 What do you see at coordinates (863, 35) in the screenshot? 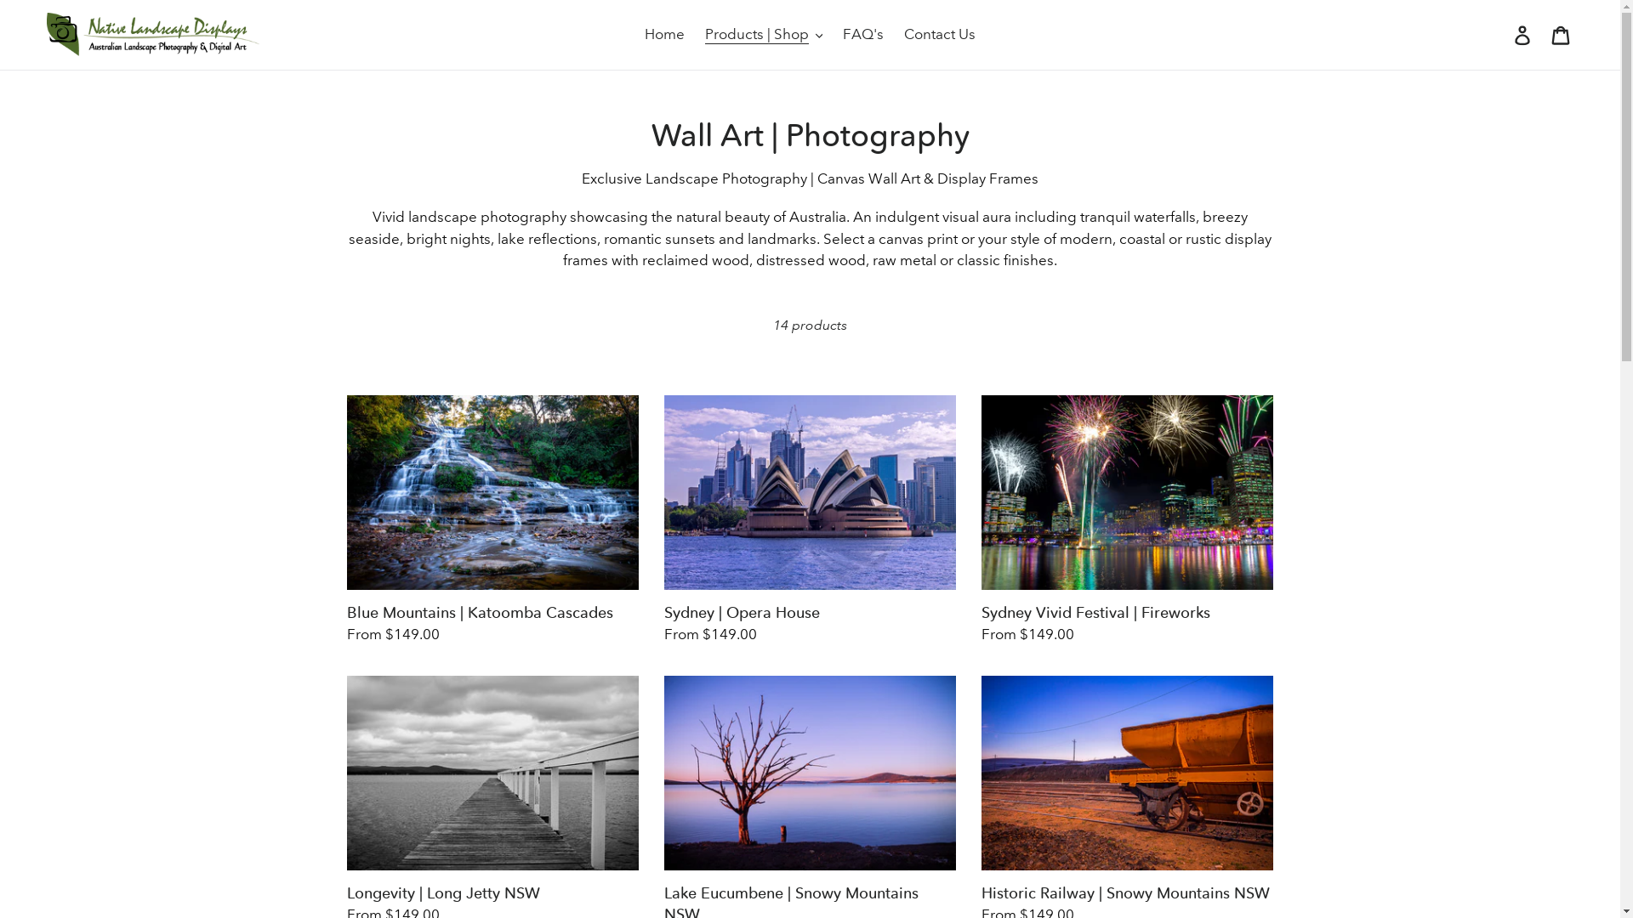
I see `FAQ's` at bounding box center [863, 35].